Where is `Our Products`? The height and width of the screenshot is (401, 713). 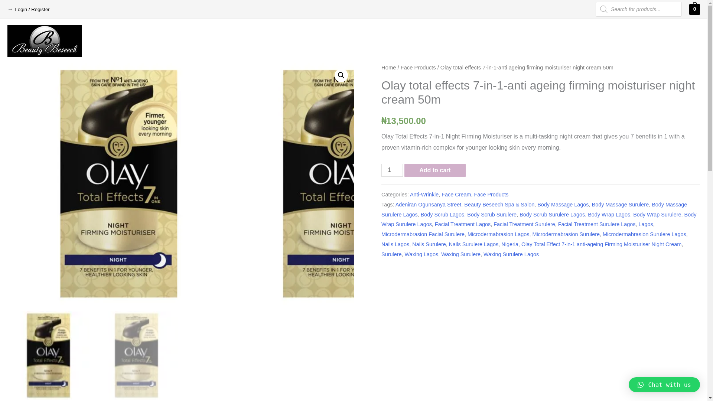
Our Products is located at coordinates (568, 40).